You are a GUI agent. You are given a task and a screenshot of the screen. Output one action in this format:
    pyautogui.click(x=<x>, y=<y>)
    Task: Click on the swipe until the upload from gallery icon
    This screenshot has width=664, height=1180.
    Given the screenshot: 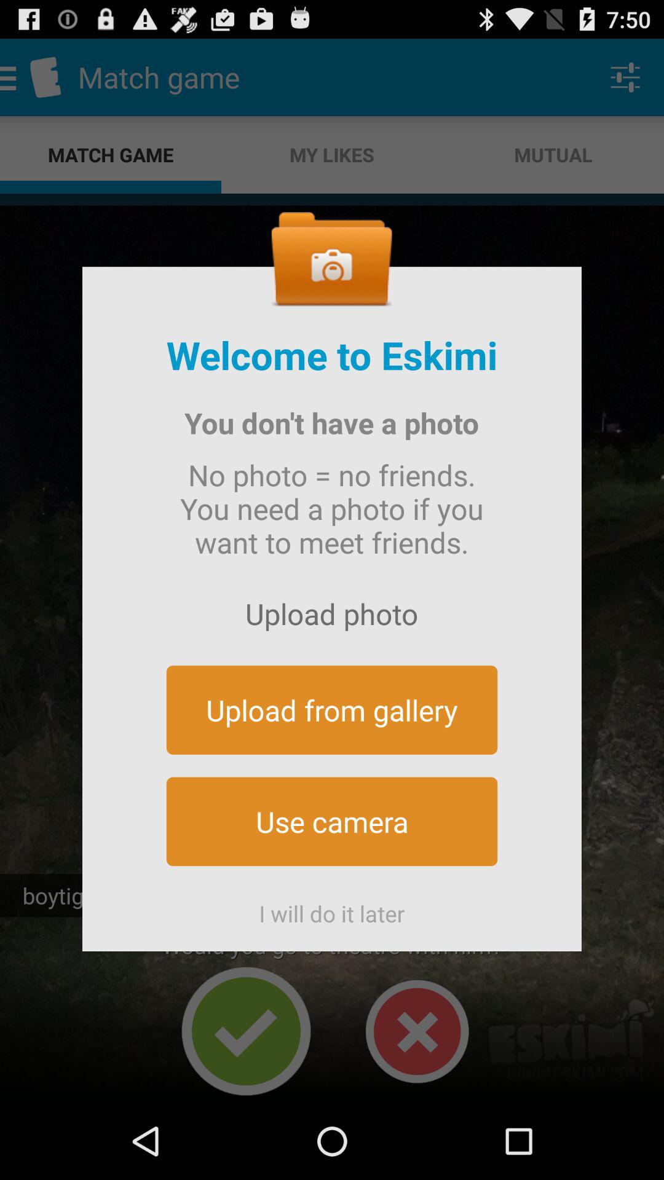 What is the action you would take?
    pyautogui.click(x=332, y=709)
    